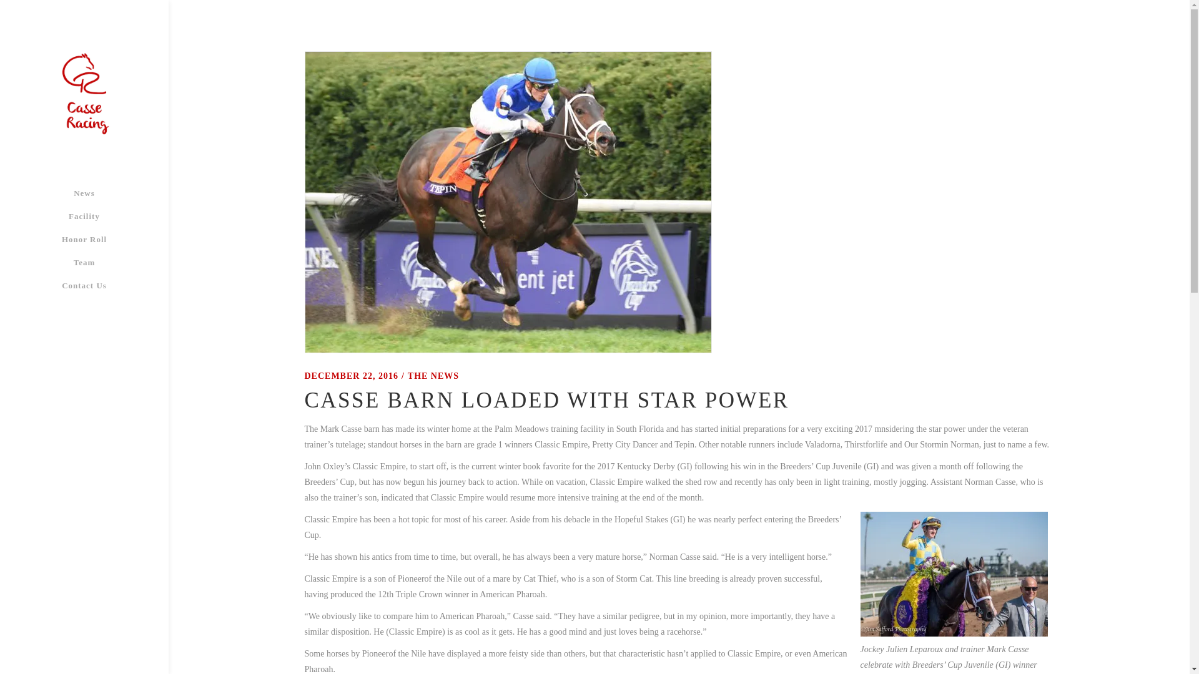 The width and height of the screenshot is (1199, 674). Describe the element at coordinates (84, 239) in the screenshot. I see `Honor Roll` at that location.